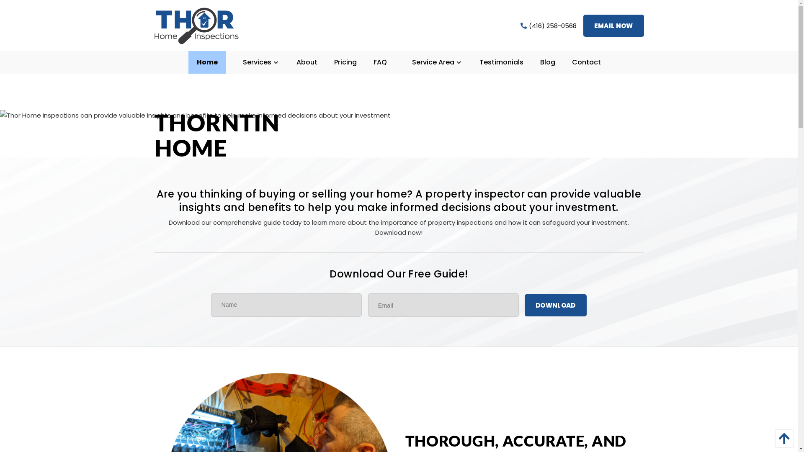 The image size is (804, 452). What do you see at coordinates (307, 62) in the screenshot?
I see `About` at bounding box center [307, 62].